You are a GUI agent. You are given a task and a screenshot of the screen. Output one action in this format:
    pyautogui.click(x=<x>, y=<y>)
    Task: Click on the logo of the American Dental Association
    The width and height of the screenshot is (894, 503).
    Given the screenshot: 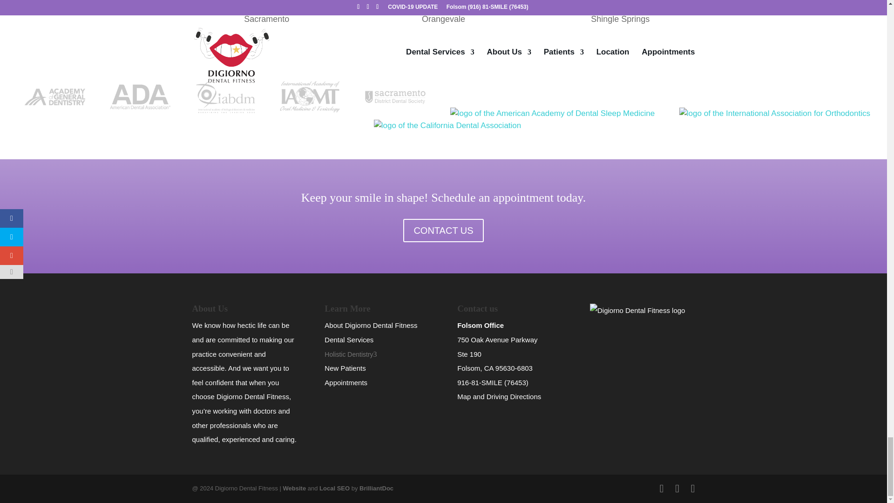 What is the action you would take?
    pyautogui.click(x=140, y=97)
    